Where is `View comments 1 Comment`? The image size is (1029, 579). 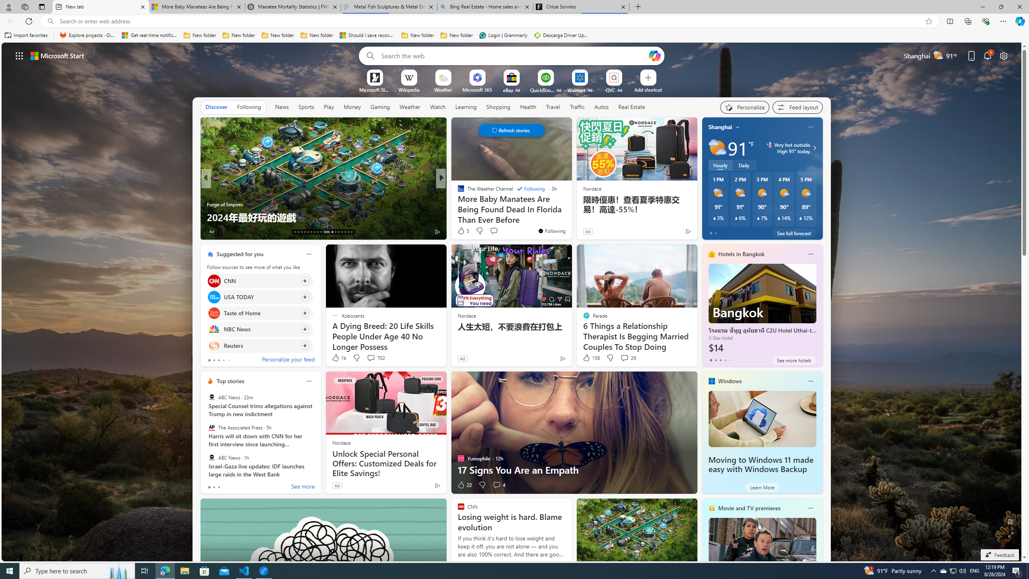
View comments 1 Comment is located at coordinates (496, 232).